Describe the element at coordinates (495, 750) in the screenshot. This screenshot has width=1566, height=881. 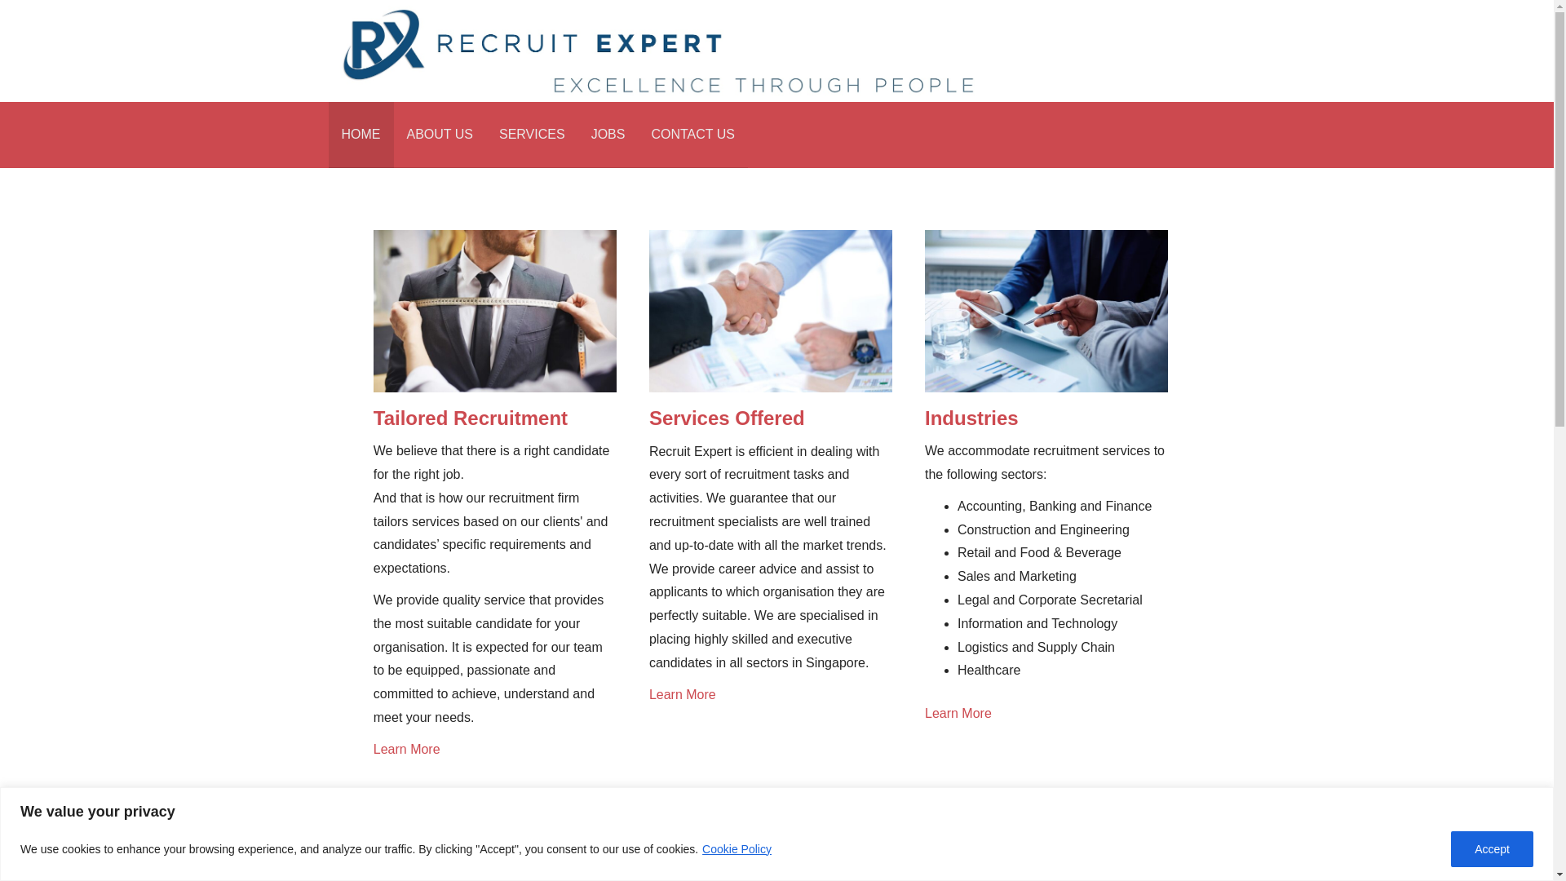
I see `Learn More` at that location.